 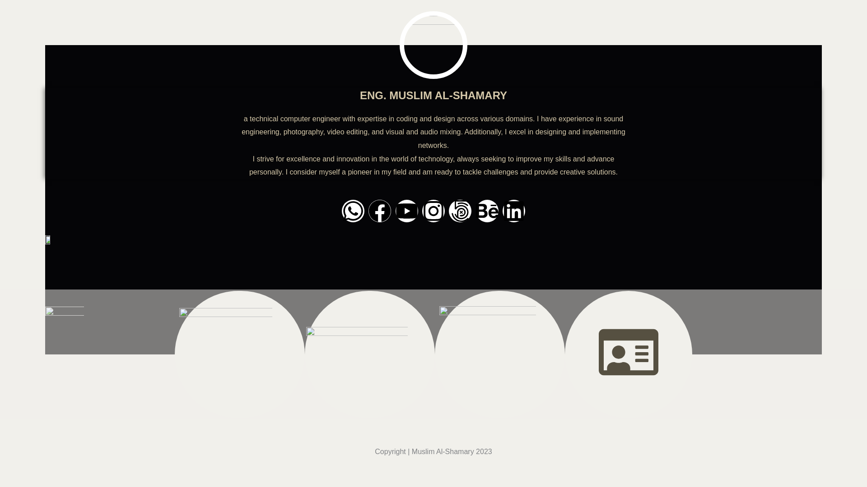 I want to click on Whatsapp, so click(x=353, y=211).